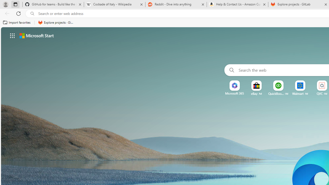  Describe the element at coordinates (36, 35) in the screenshot. I see `Microsoft start` at that location.